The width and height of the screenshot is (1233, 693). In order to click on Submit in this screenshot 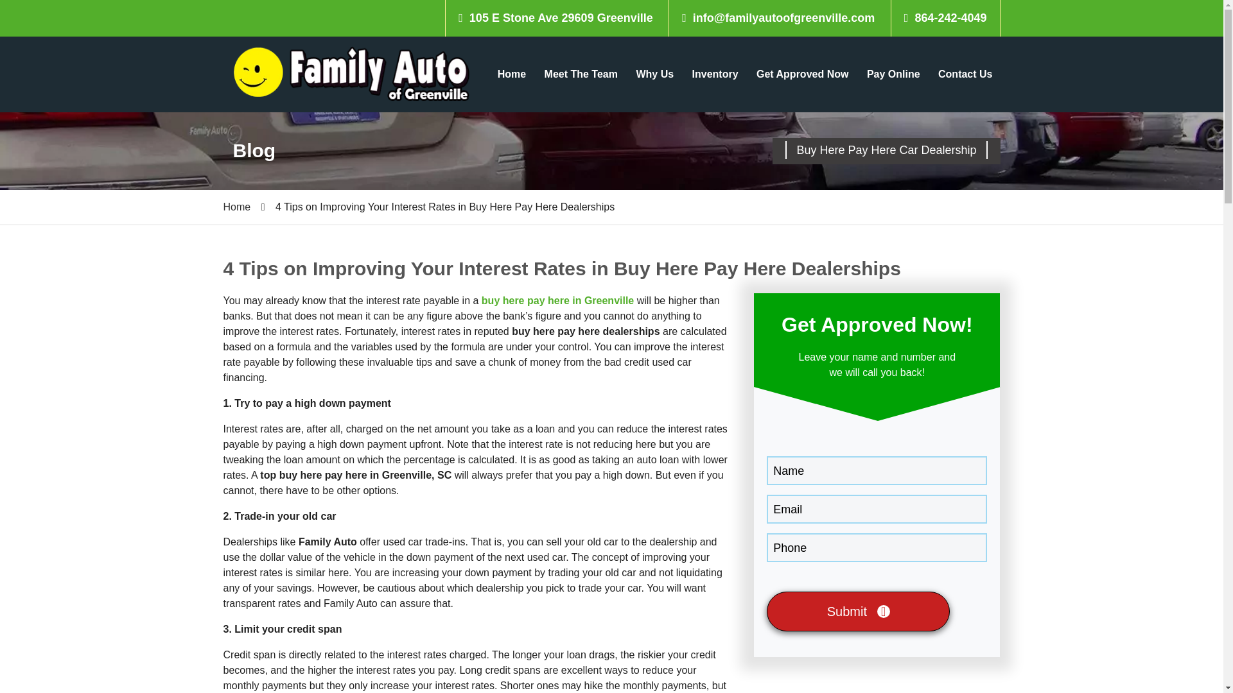, I will do `click(858, 611)`.